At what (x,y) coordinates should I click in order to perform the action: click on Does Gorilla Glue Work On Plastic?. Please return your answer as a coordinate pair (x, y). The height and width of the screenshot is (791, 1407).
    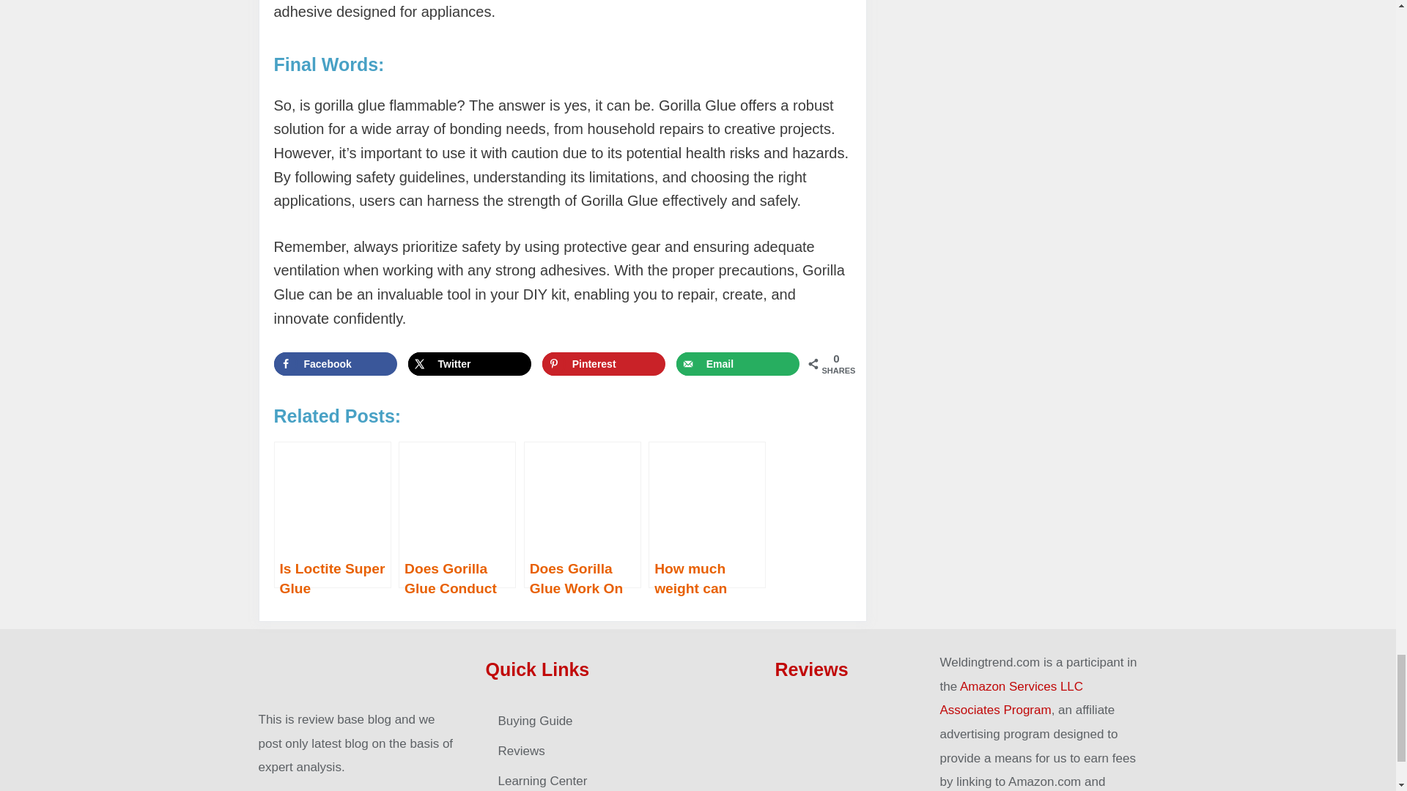
    Looking at the image, I should click on (582, 514).